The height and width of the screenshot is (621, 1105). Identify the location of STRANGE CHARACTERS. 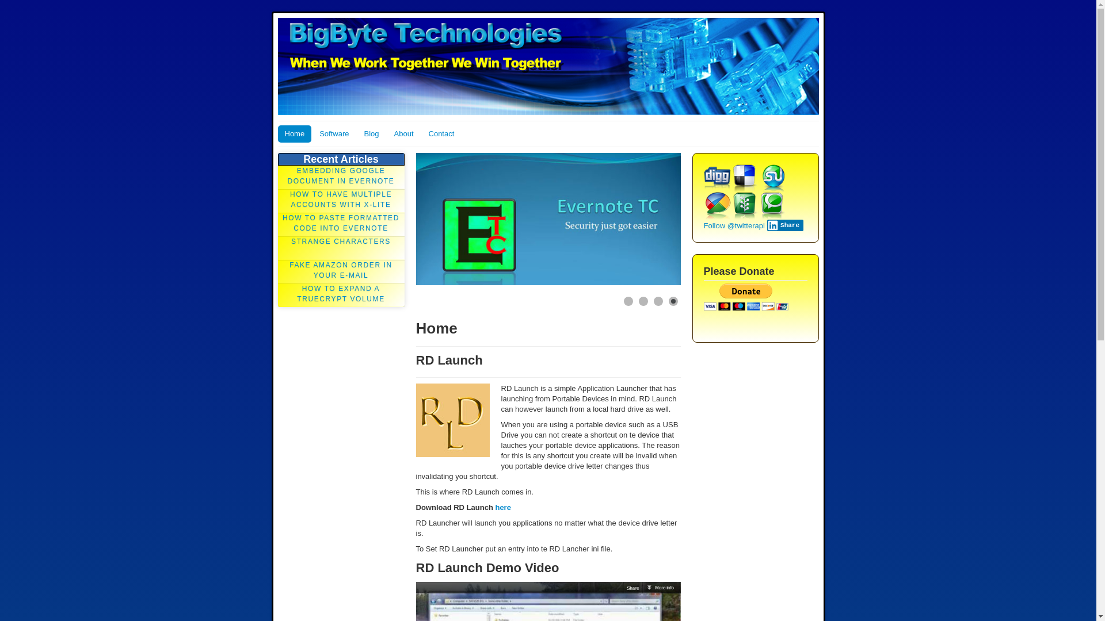
(341, 248).